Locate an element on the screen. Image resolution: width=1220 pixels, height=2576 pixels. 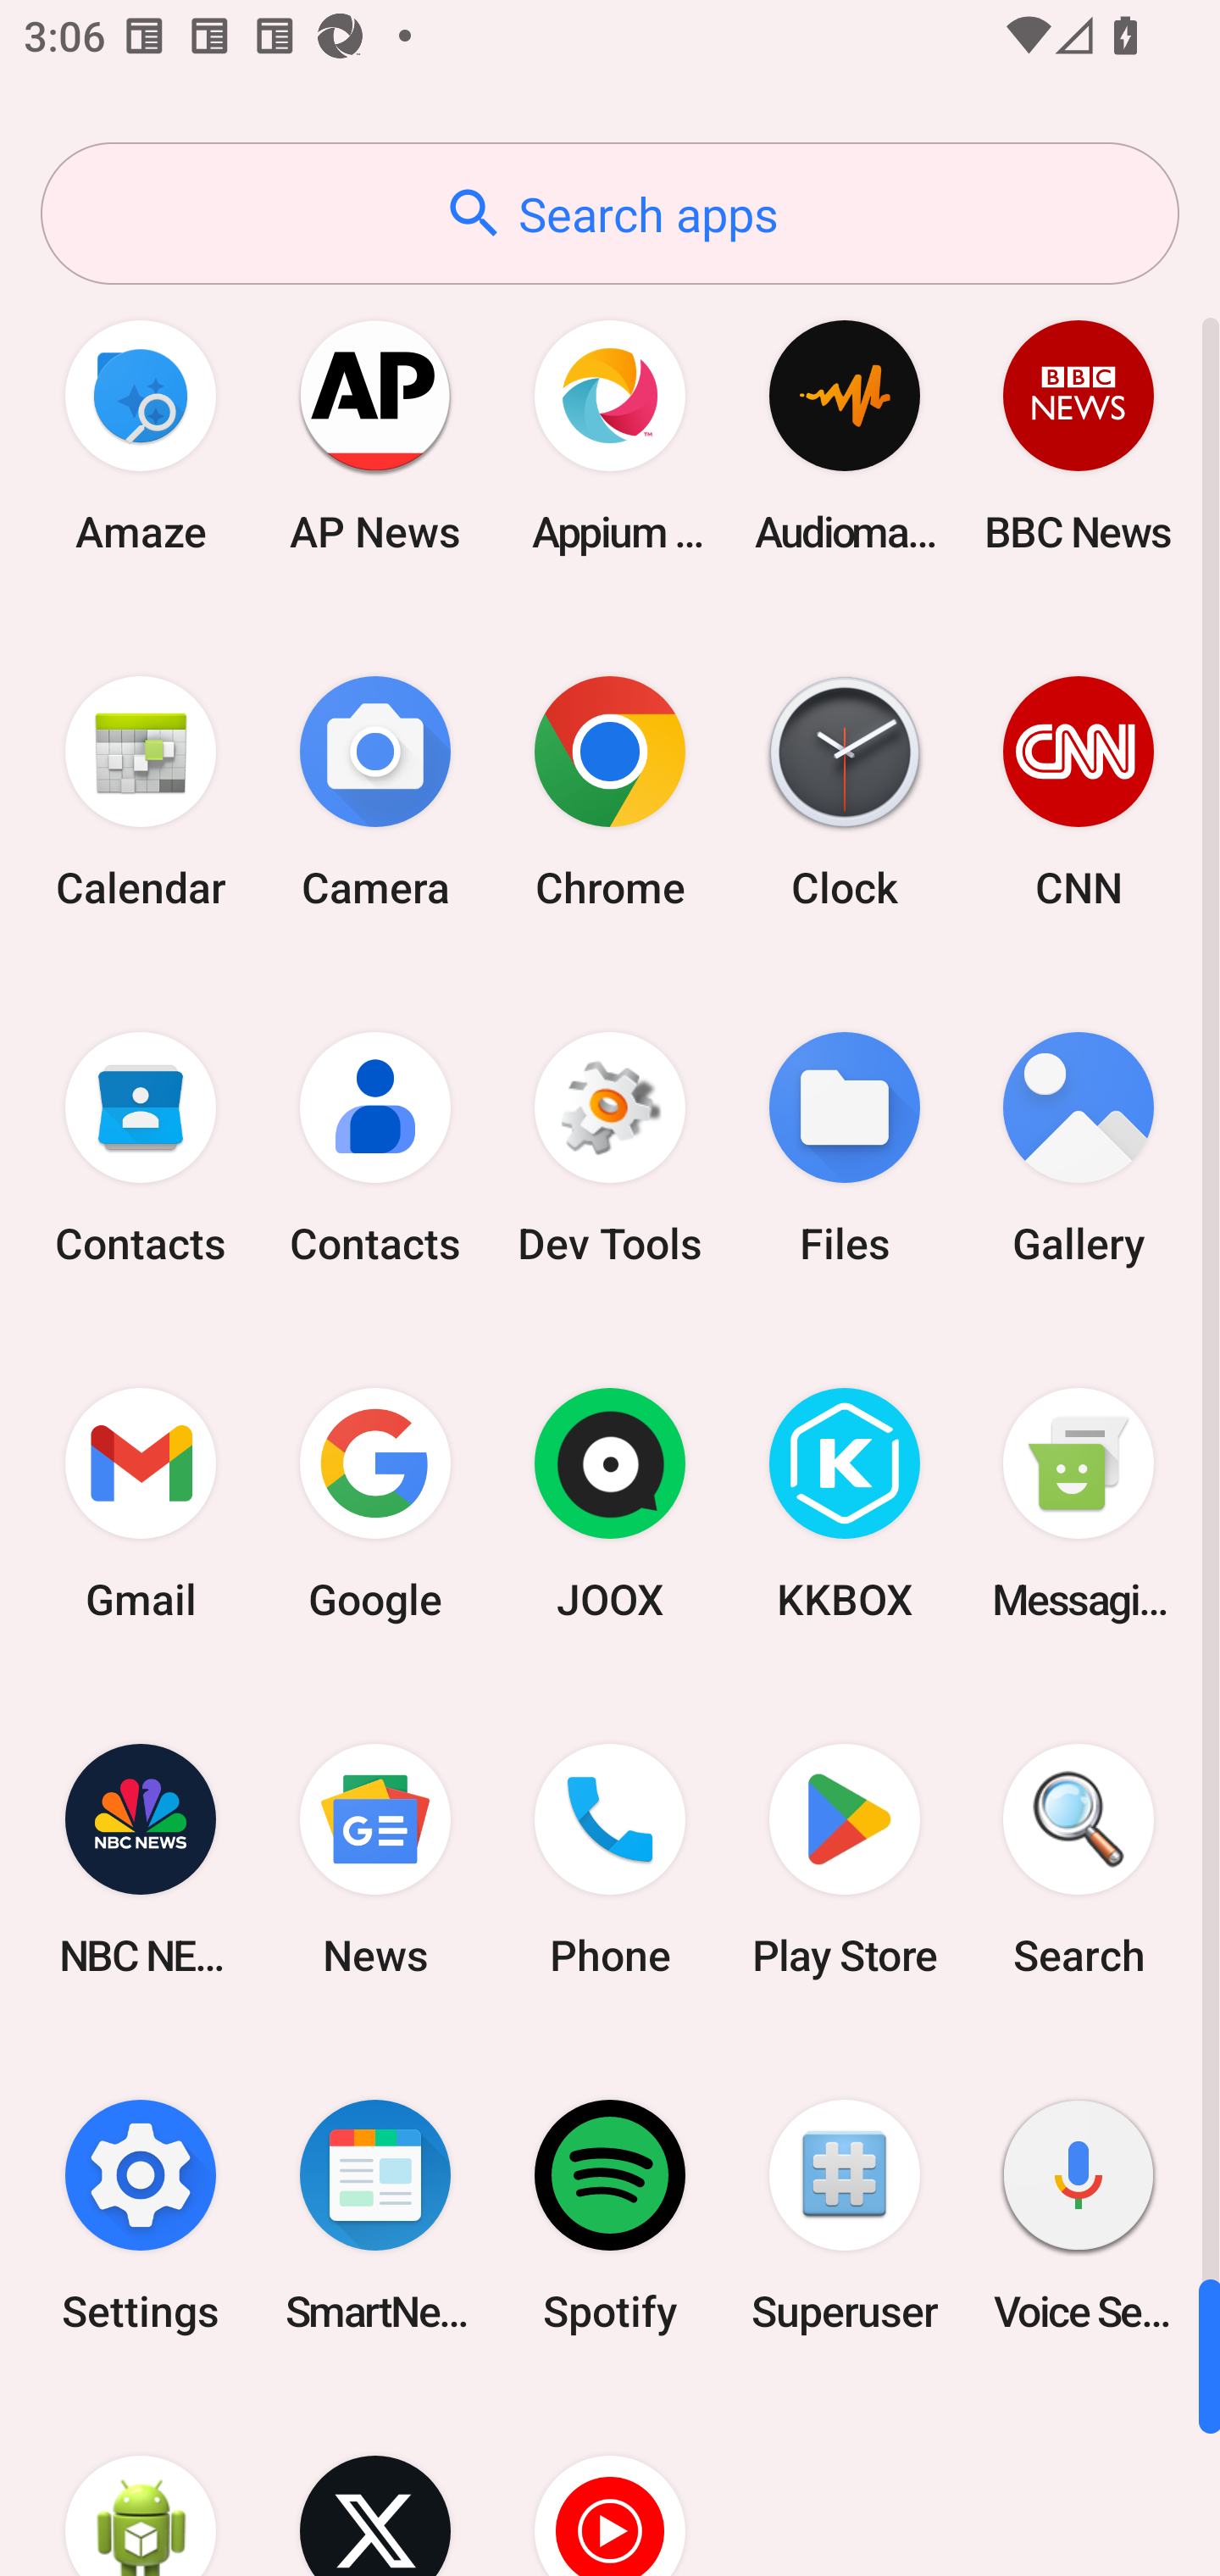
Camera is located at coordinates (375, 791).